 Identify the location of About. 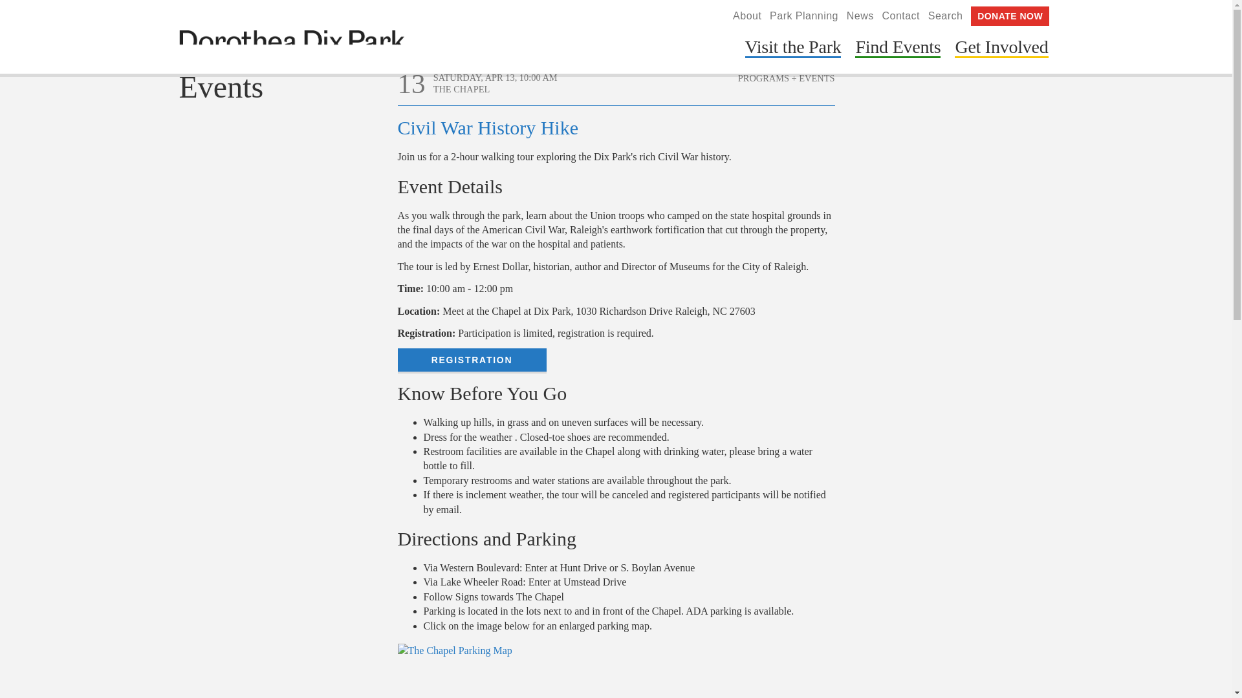
(746, 16).